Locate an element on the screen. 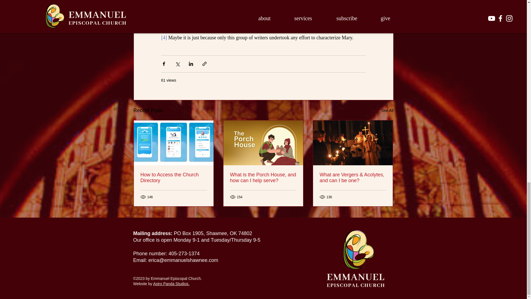  What is the Porch House, and how can I help serve? is located at coordinates (263, 178).